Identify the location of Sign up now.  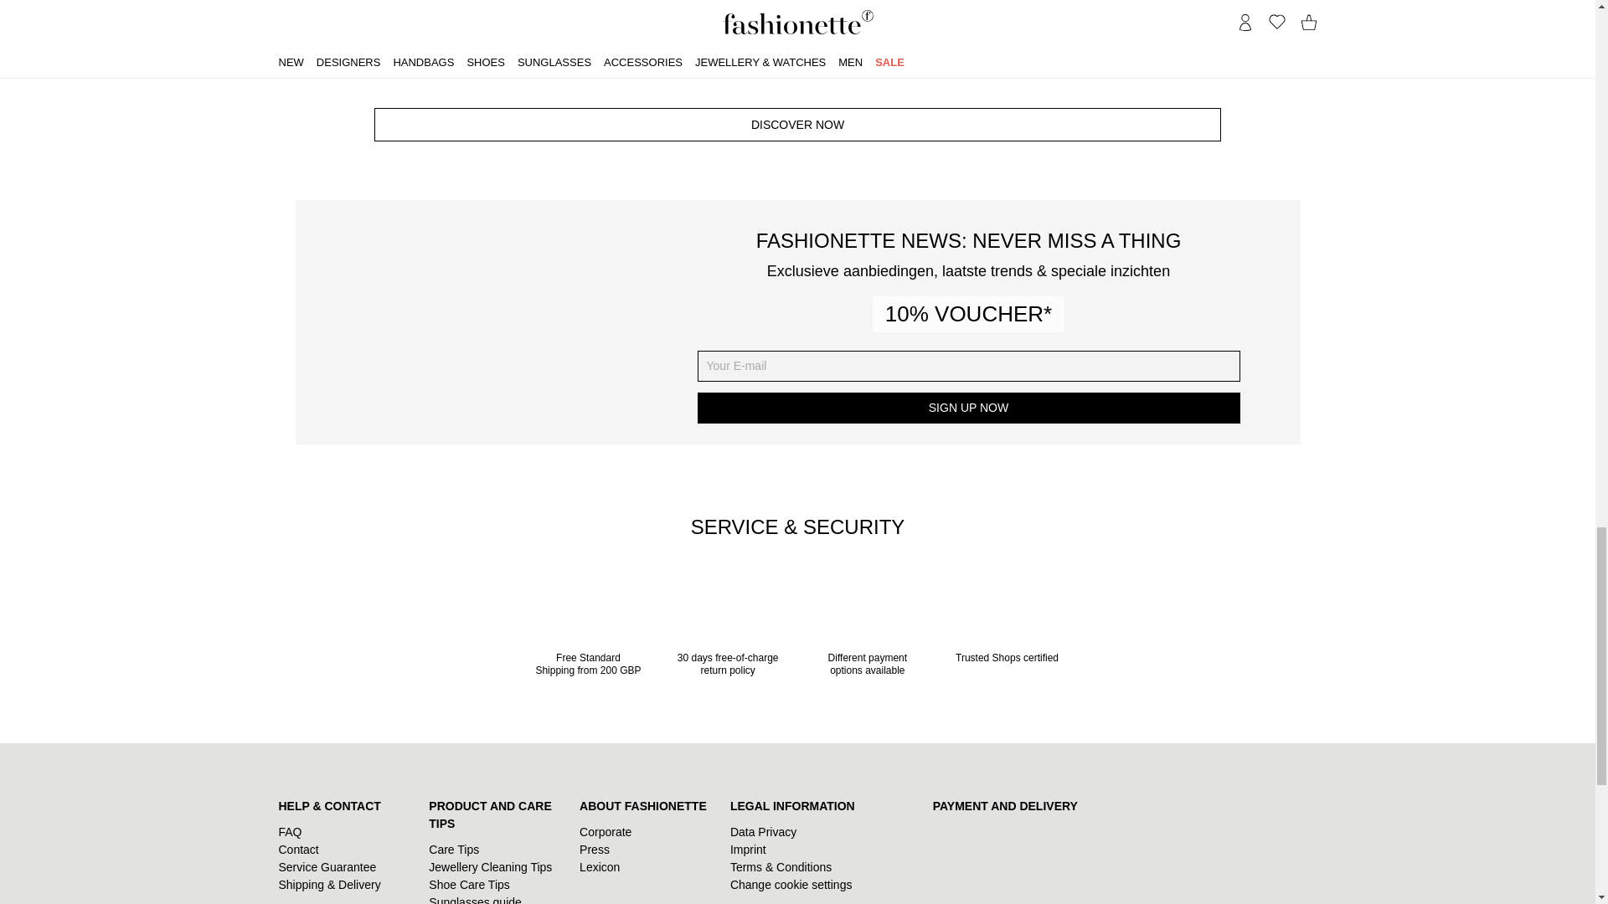
(968, 408).